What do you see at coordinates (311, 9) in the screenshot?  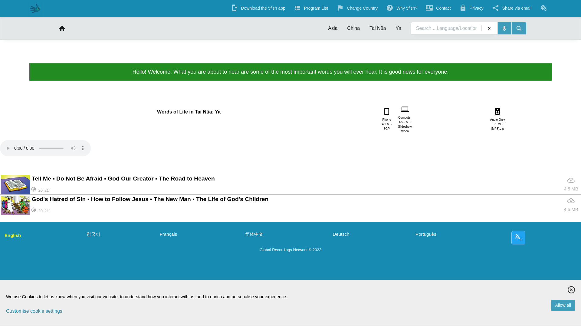 I see `4.5 MB` at bounding box center [311, 9].